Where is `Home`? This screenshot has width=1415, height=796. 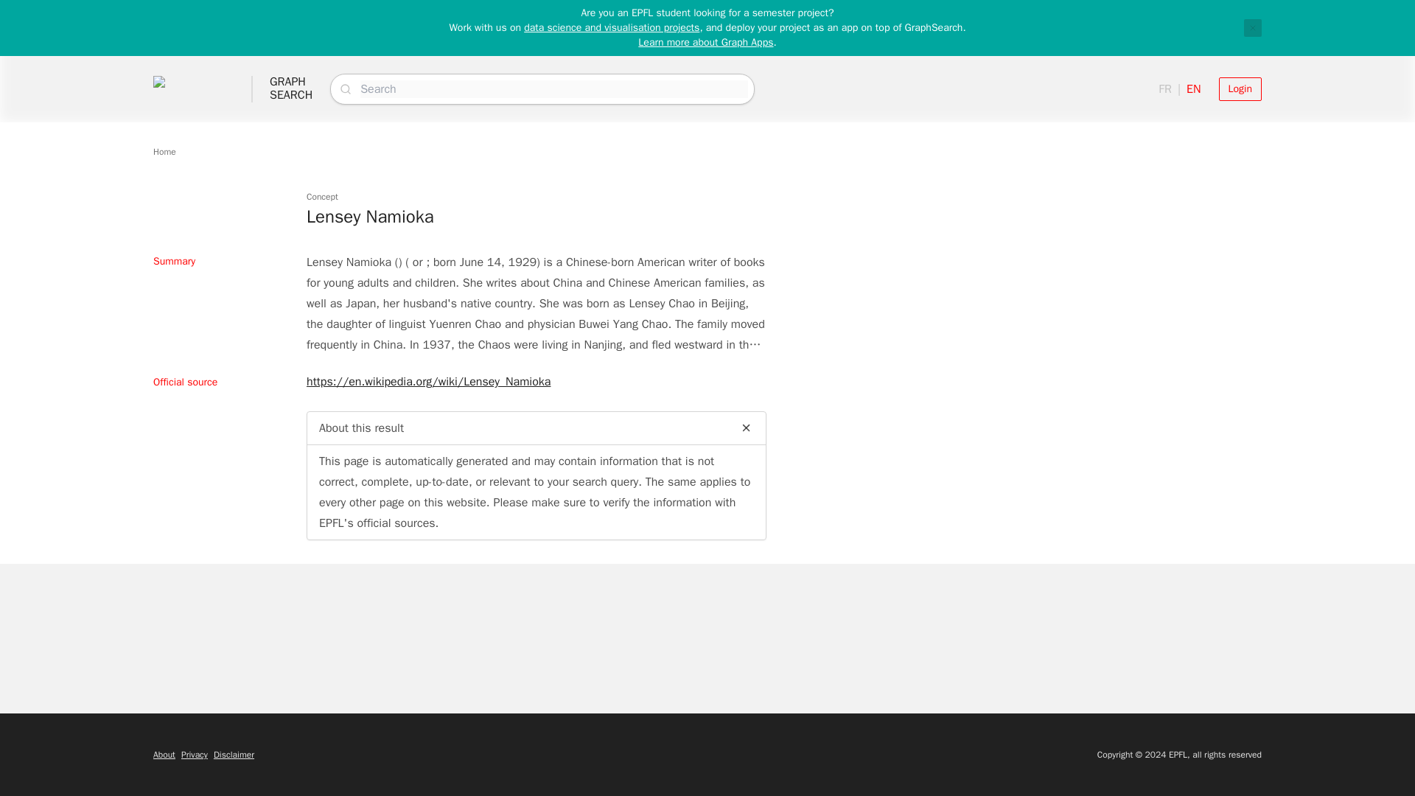 Home is located at coordinates (234, 755).